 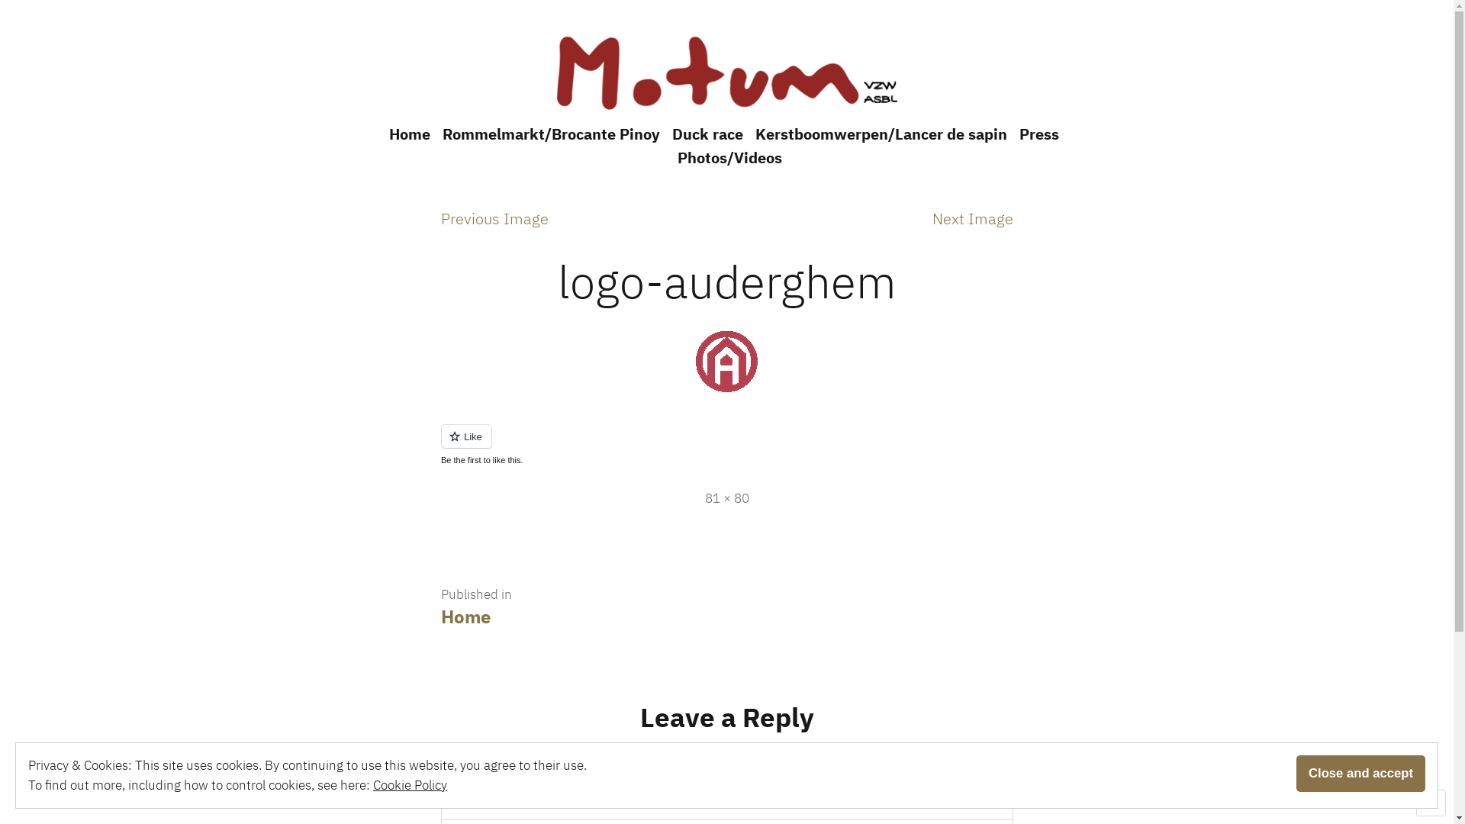 I want to click on Next Image, so click(x=973, y=218).